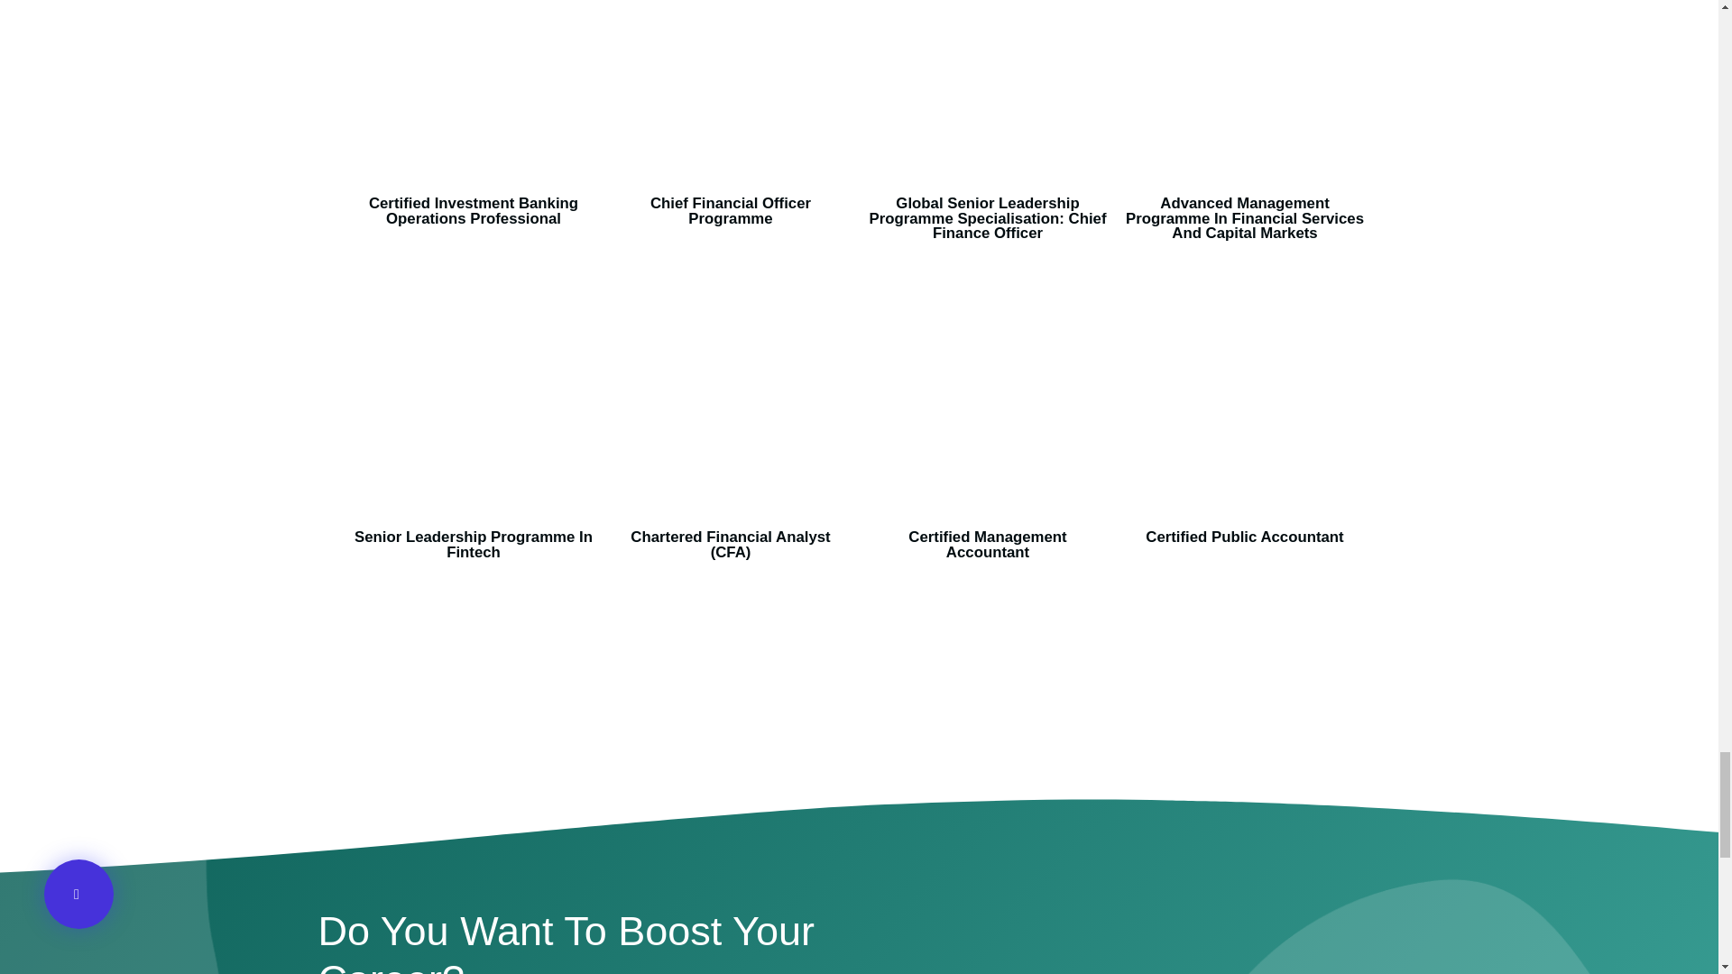  Describe the element at coordinates (731, 211) in the screenshot. I see `Chief Financial Officer Programme` at that location.